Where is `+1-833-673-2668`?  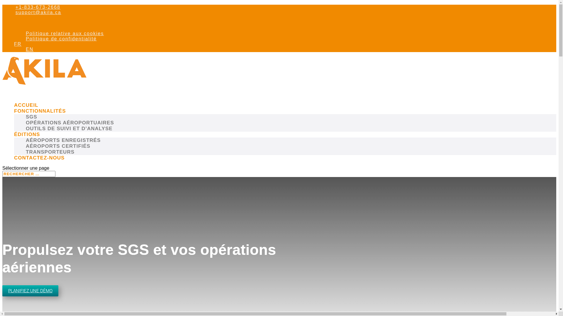 +1-833-673-2668 is located at coordinates (37, 7).